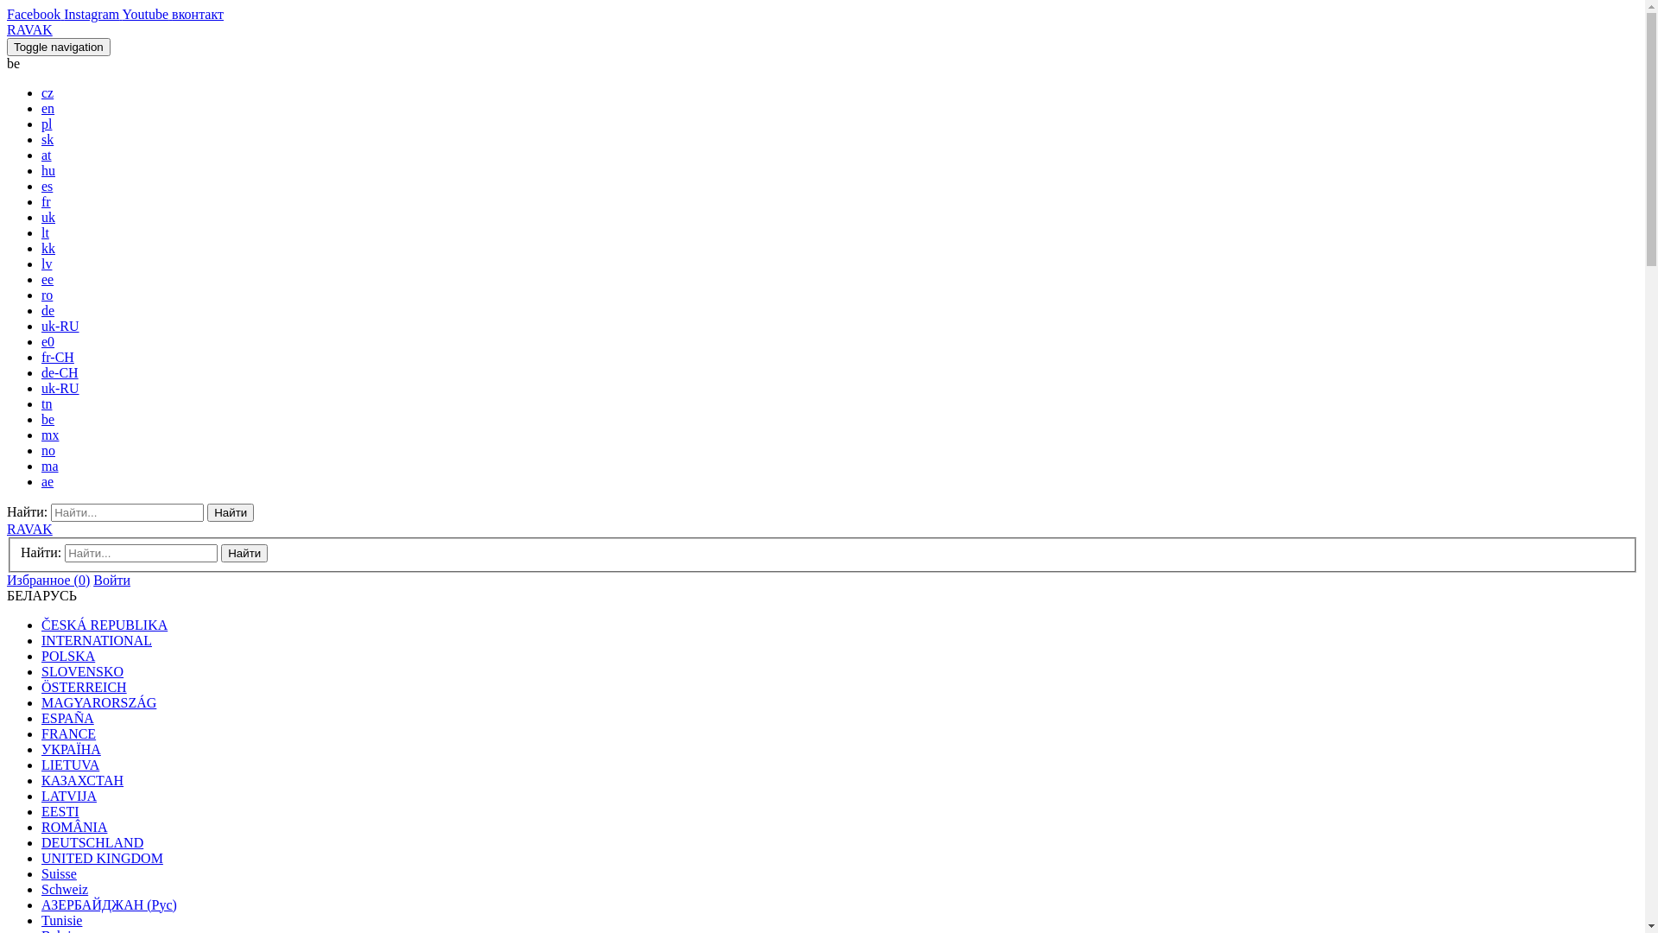 The width and height of the screenshot is (1658, 933). I want to click on cz, so click(47, 93).